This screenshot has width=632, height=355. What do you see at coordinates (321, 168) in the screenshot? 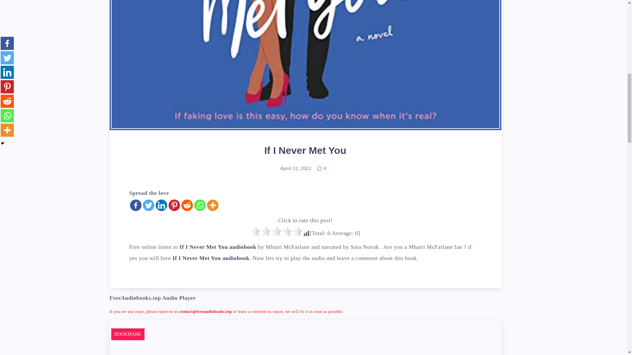
I see `0` at bounding box center [321, 168].